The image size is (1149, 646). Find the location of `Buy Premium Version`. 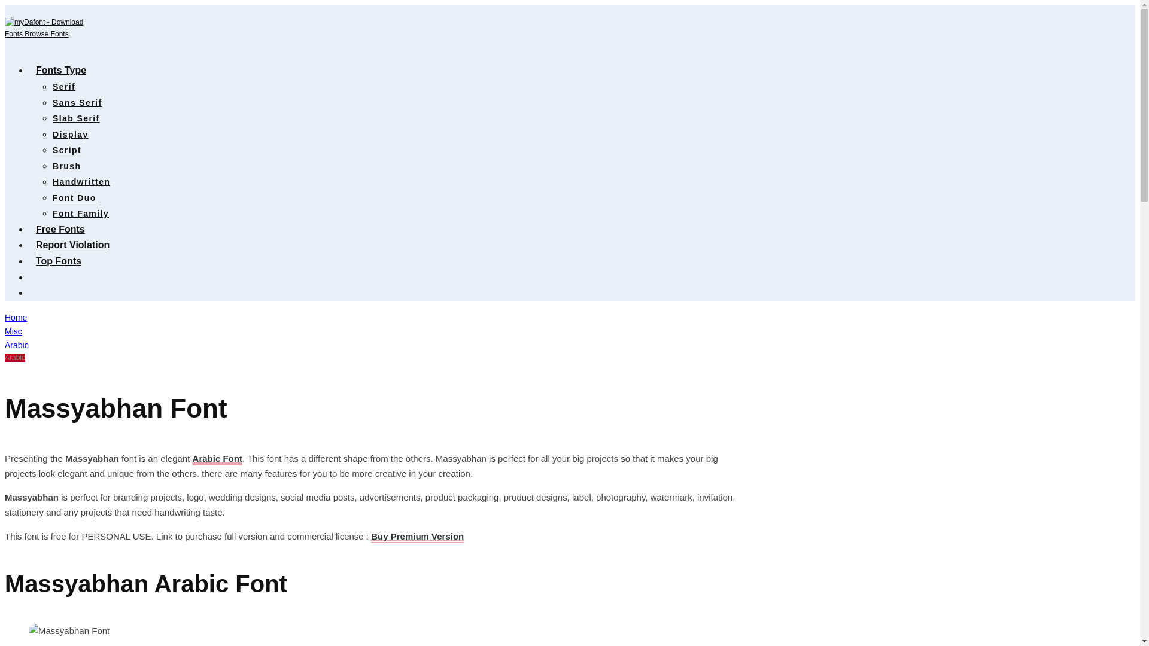

Buy Premium Version is located at coordinates (418, 536).